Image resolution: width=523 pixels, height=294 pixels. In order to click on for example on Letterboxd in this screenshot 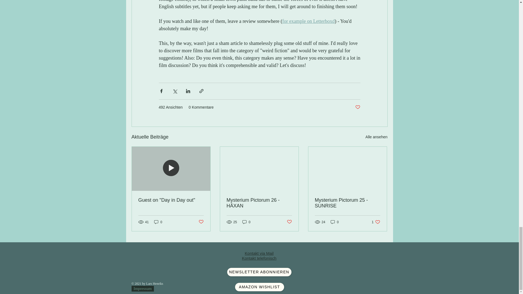, I will do `click(308, 21)`.